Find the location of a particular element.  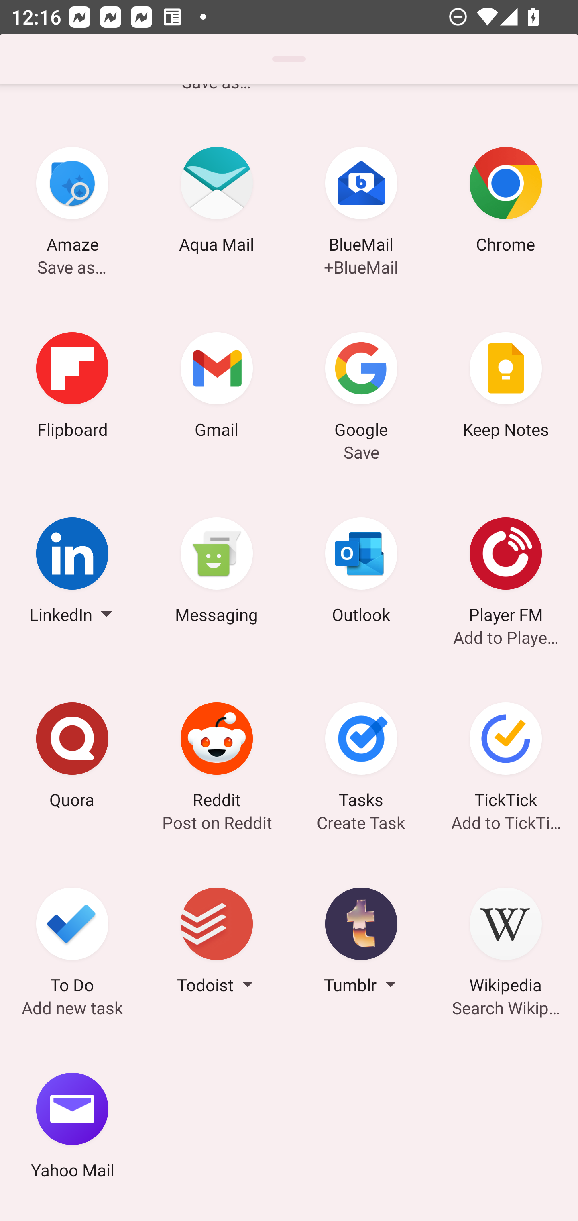

Reddit Post on Reddit is located at coordinates (217, 758).